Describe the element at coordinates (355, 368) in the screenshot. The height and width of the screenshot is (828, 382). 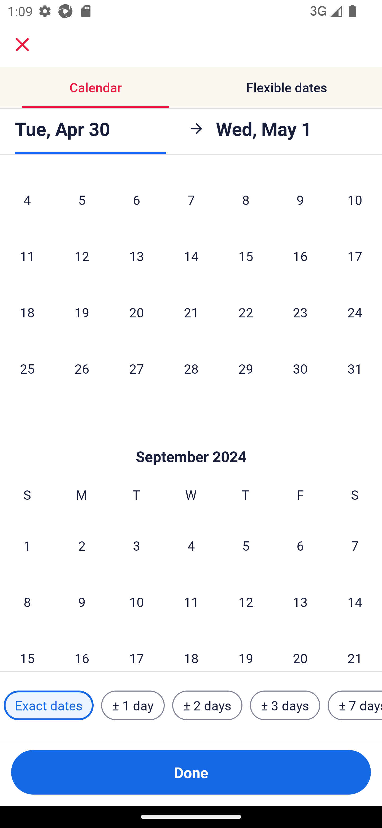
I see `31 Saturday, August 31, 2024` at that location.